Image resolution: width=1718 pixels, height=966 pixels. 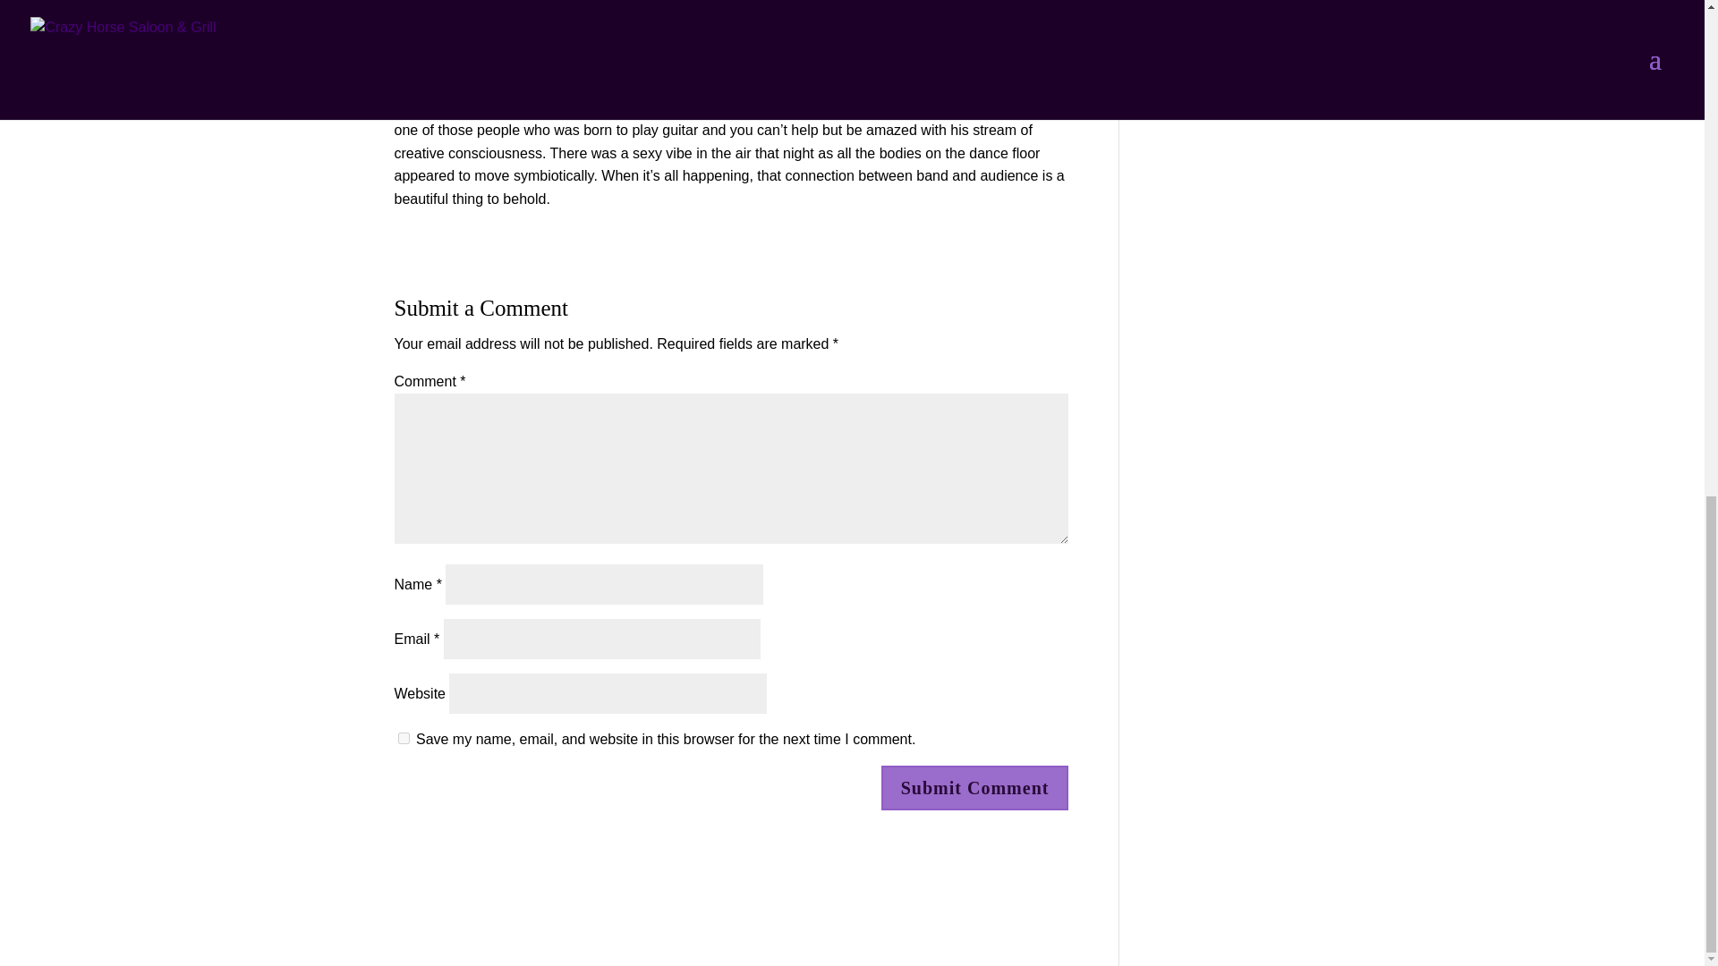 I want to click on yes, so click(x=403, y=737).